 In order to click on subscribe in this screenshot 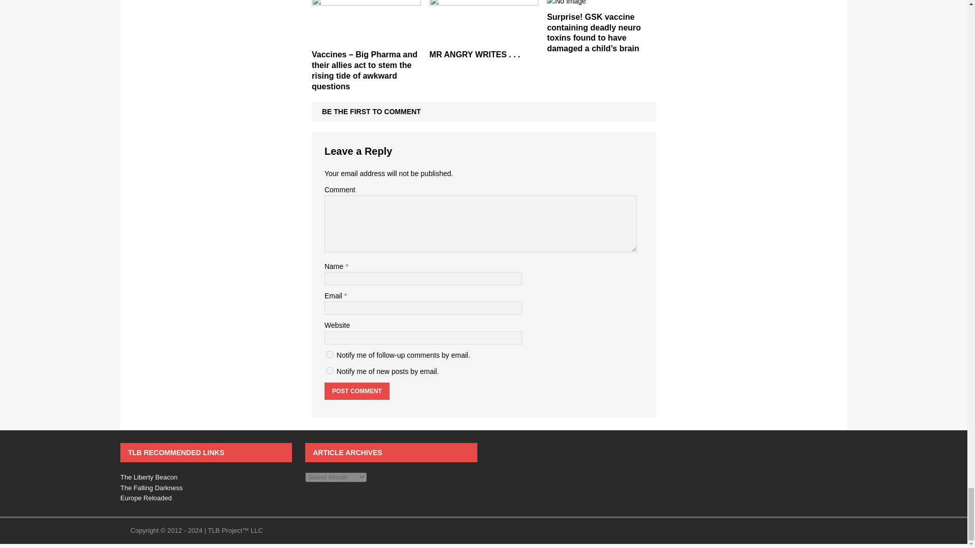, I will do `click(330, 370)`.